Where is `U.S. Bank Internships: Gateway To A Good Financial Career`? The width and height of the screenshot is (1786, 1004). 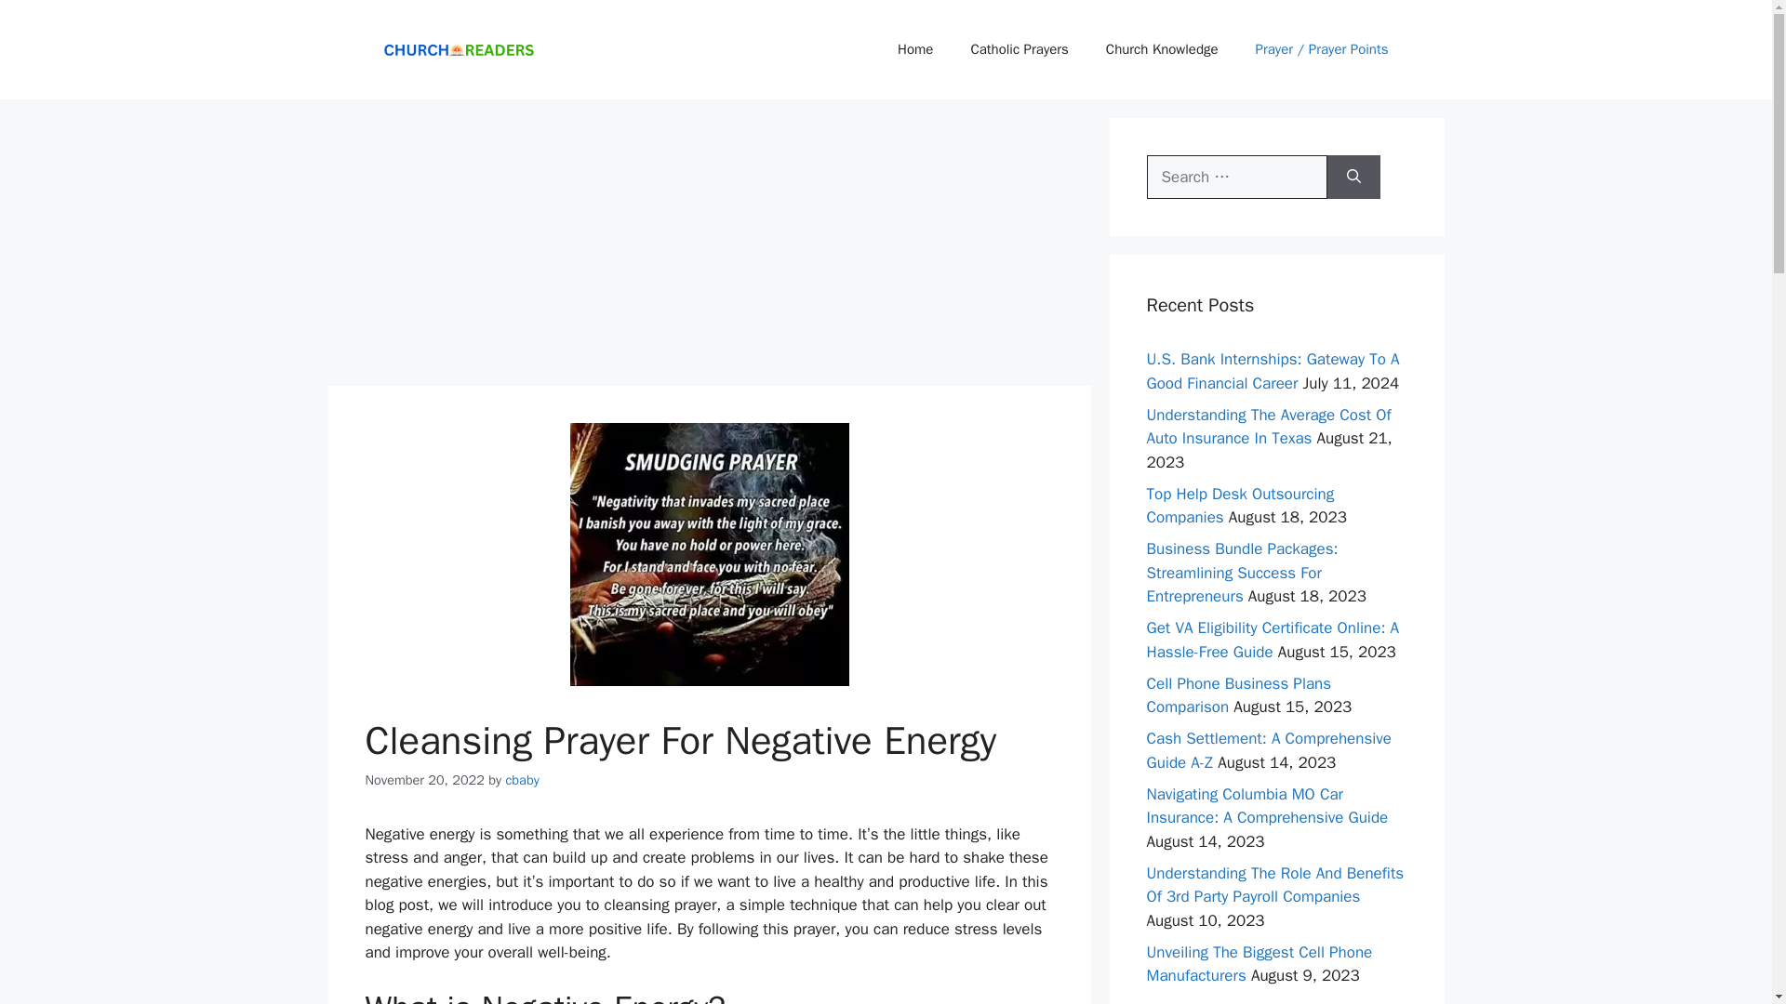
U.S. Bank Internships: Gateway To A Good Financial Career is located at coordinates (1273, 371).